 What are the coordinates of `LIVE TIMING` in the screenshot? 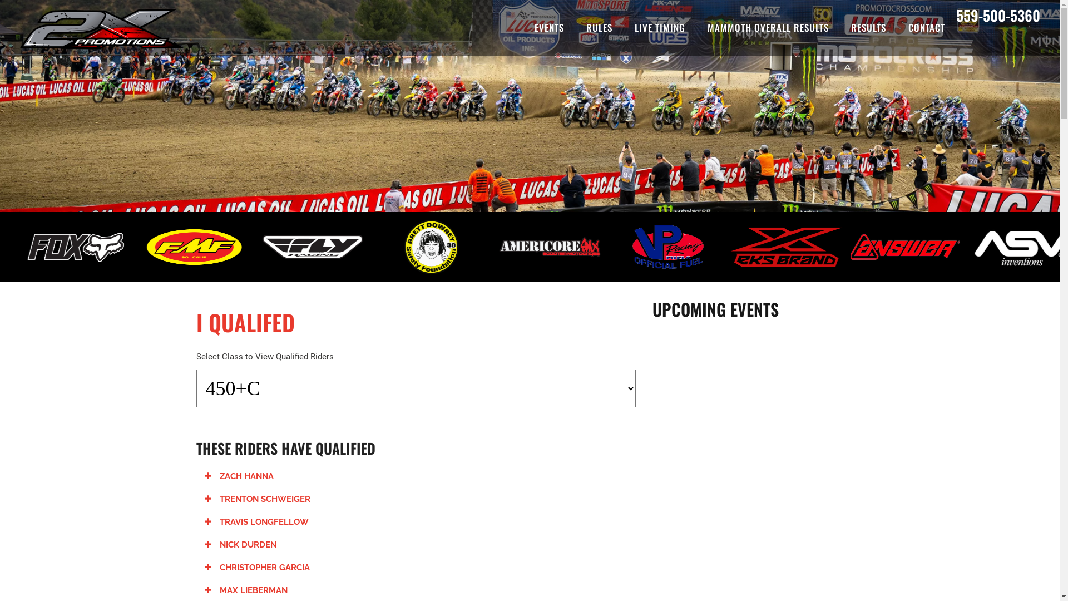 It's located at (660, 28).